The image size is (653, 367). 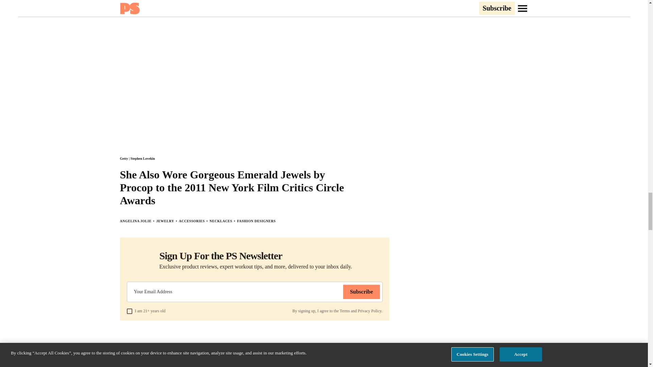 I want to click on ACCESSORIES, so click(x=192, y=221).